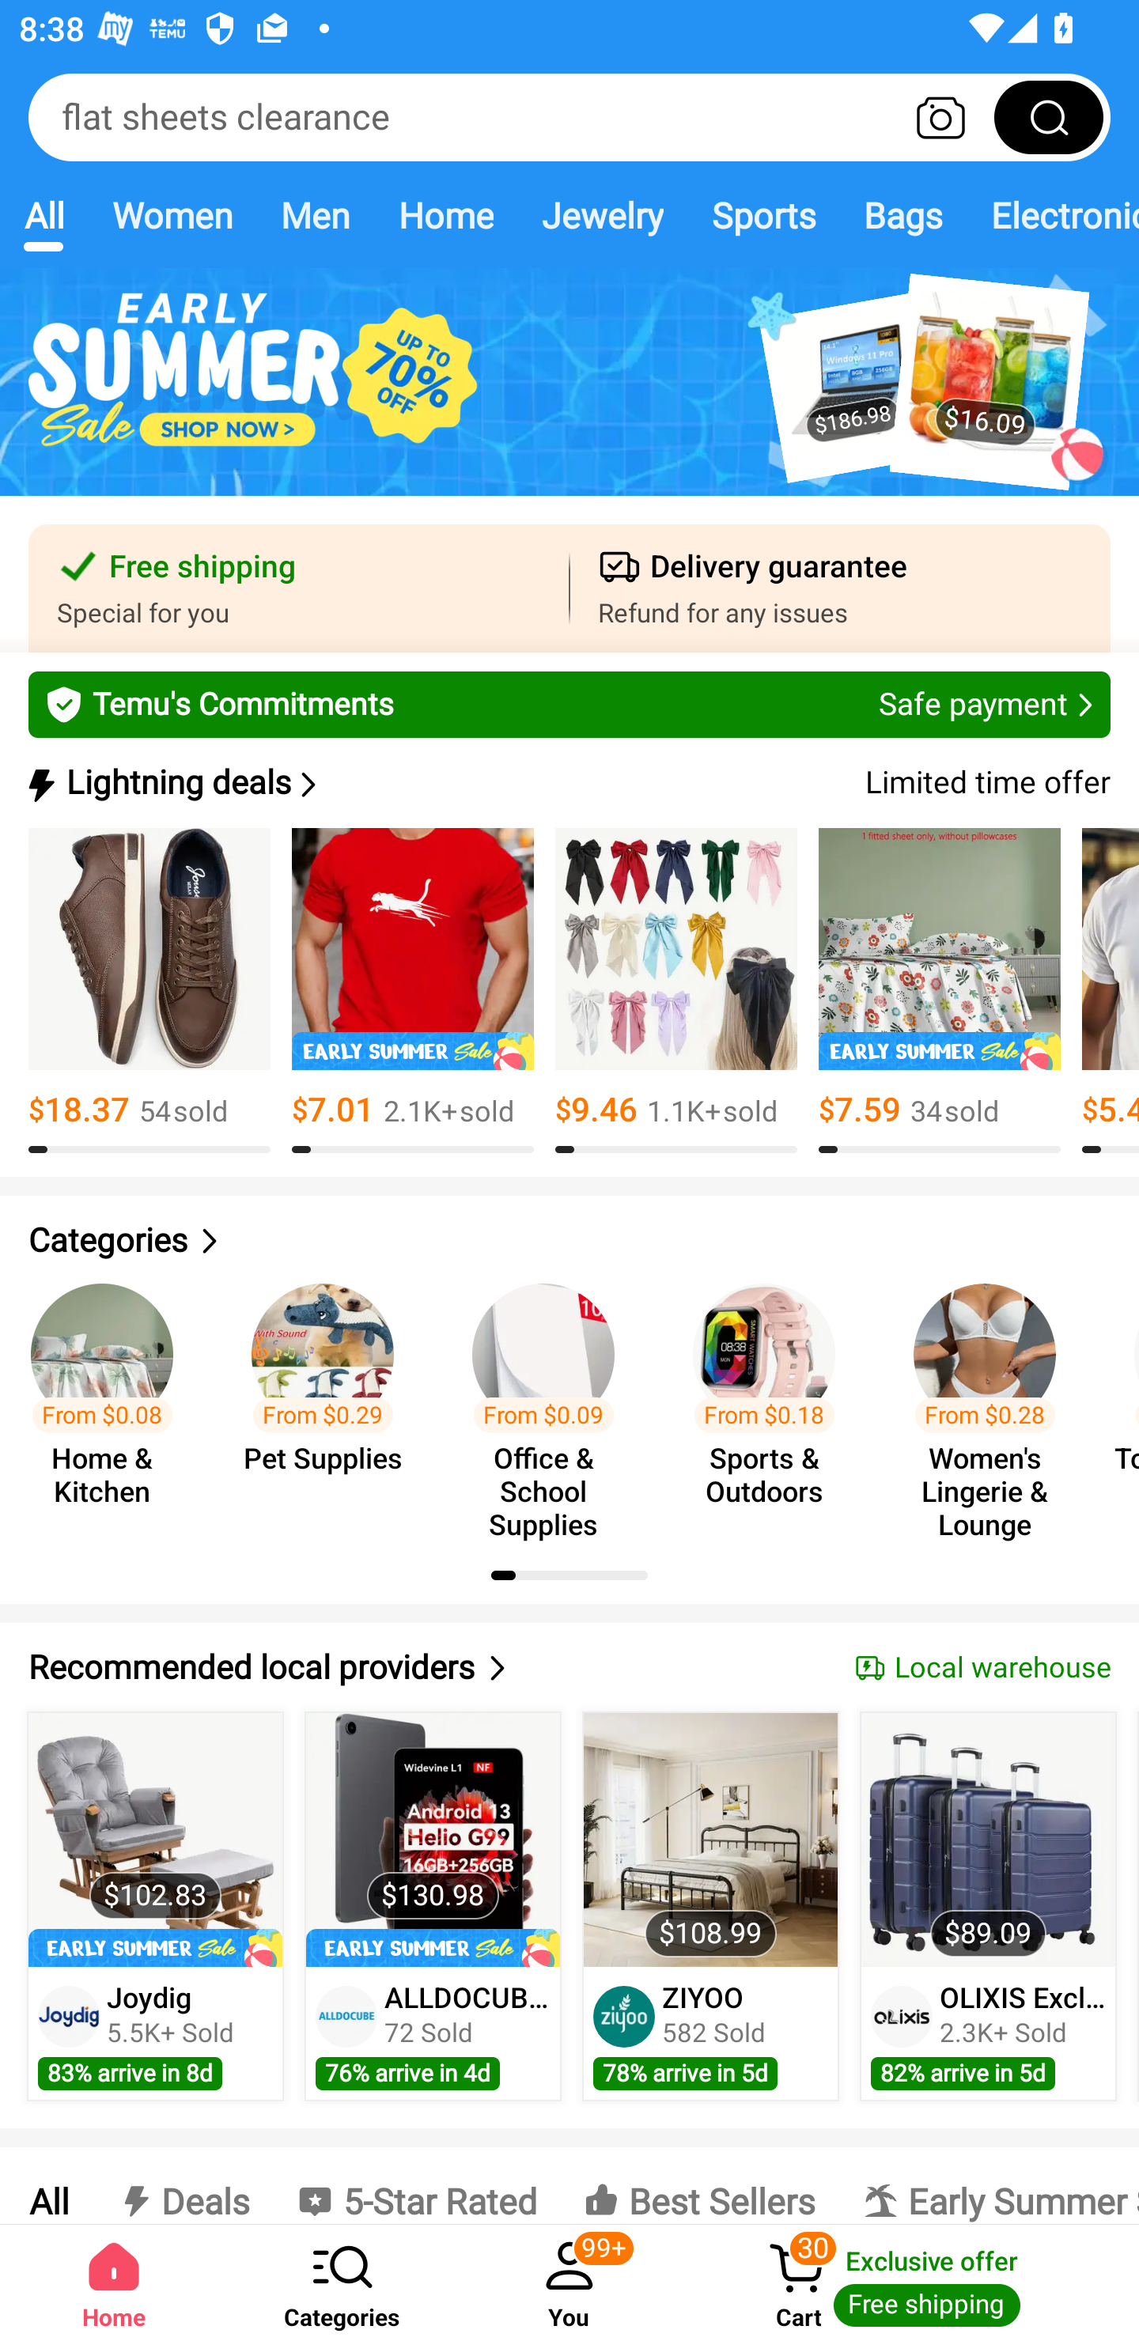  What do you see at coordinates (699, 2185) in the screenshot?
I see `Best Sellers Best Sellers Best Sellers` at bounding box center [699, 2185].